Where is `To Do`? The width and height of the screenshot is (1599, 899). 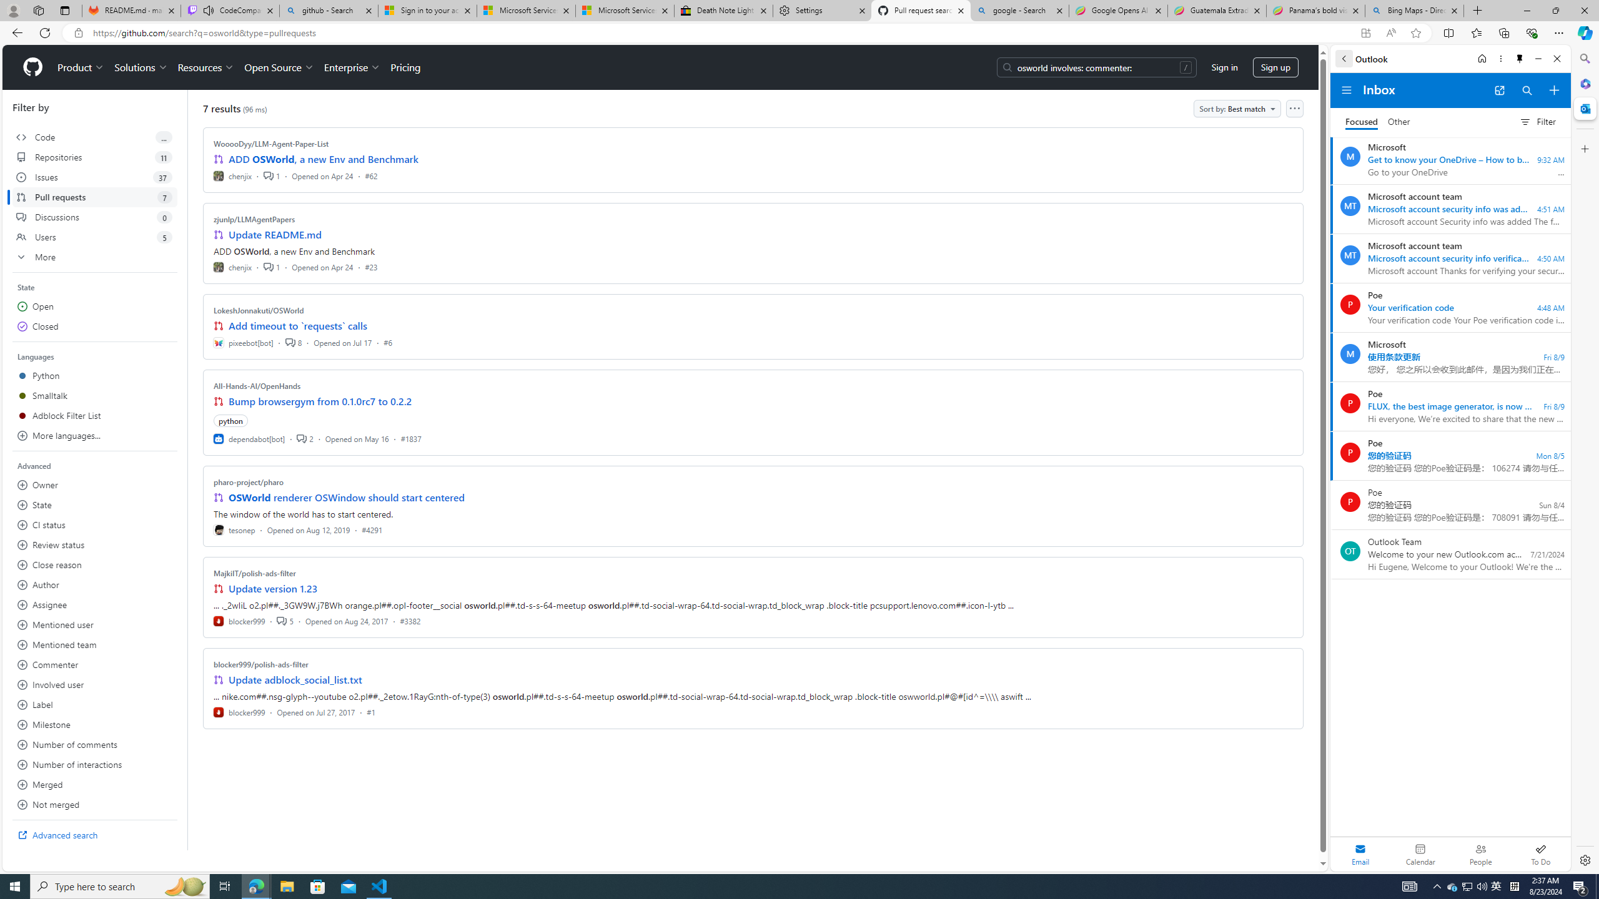 To Do is located at coordinates (1540, 854).